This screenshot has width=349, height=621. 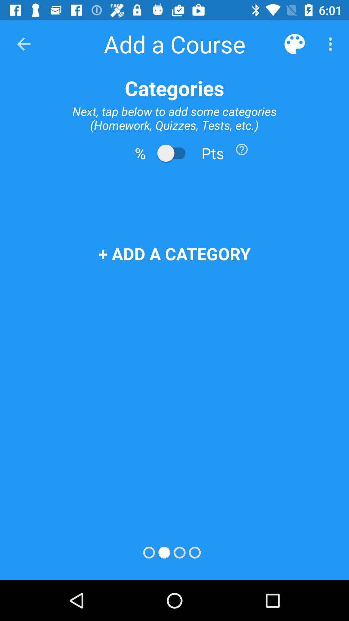 I want to click on a button for switching from percentage to pts, so click(x=174, y=153).